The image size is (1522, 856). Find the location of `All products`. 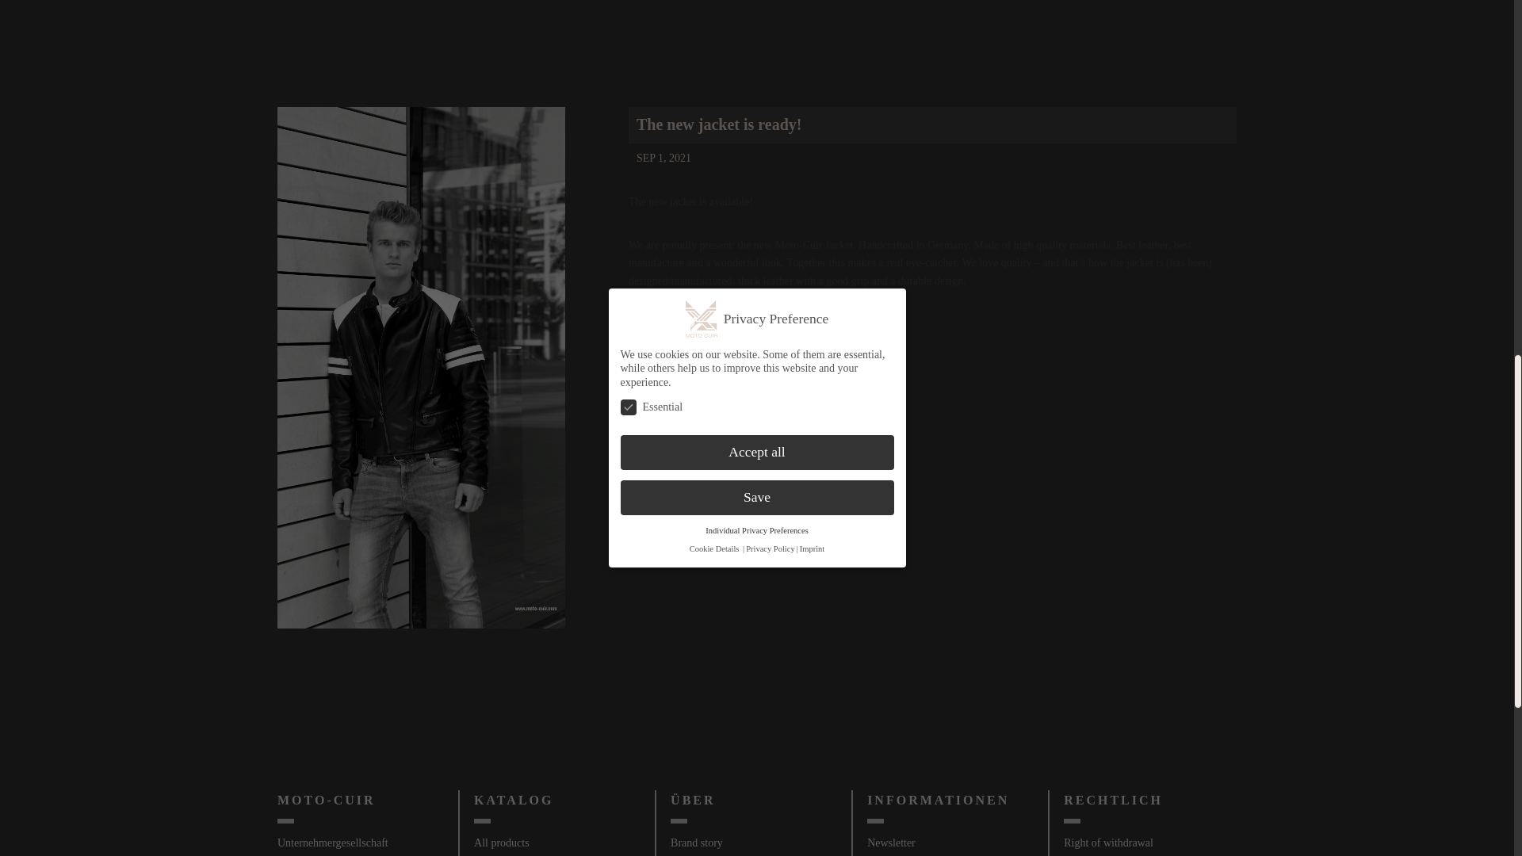

All products is located at coordinates (501, 843).